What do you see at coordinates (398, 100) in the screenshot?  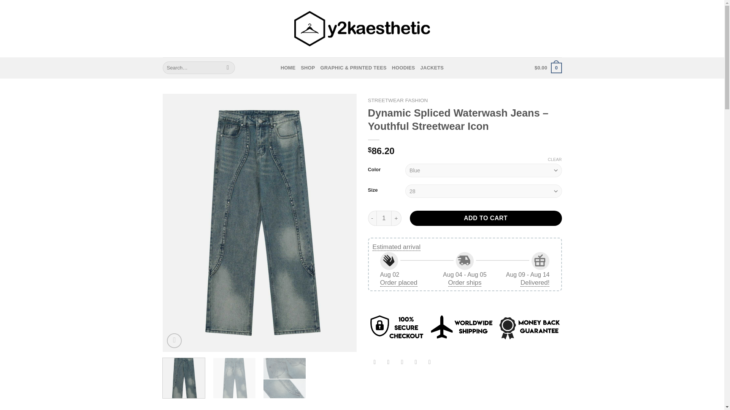 I see `STREETWEAR FASHION` at bounding box center [398, 100].